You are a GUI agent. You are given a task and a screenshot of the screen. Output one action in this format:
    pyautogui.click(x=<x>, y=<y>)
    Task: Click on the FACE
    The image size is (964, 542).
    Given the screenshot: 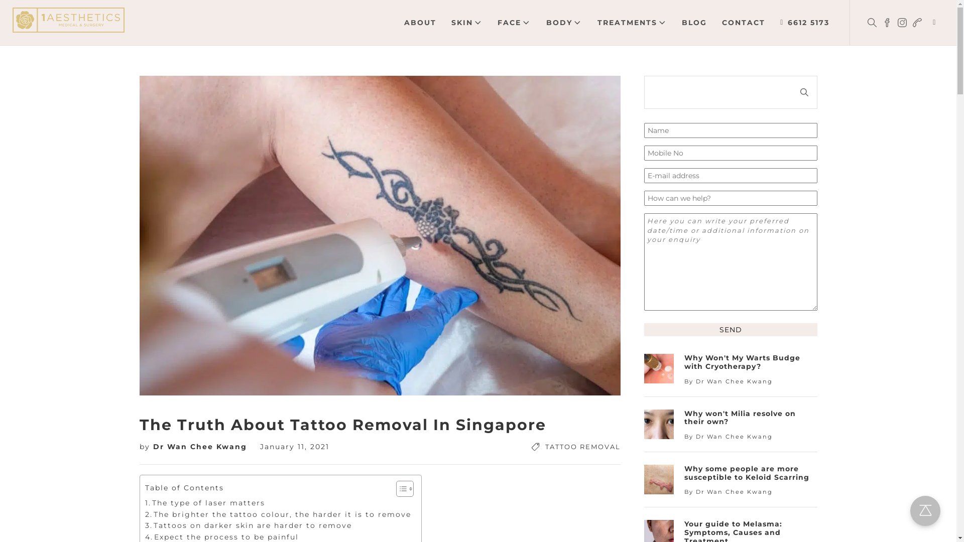 What is the action you would take?
    pyautogui.click(x=514, y=23)
    